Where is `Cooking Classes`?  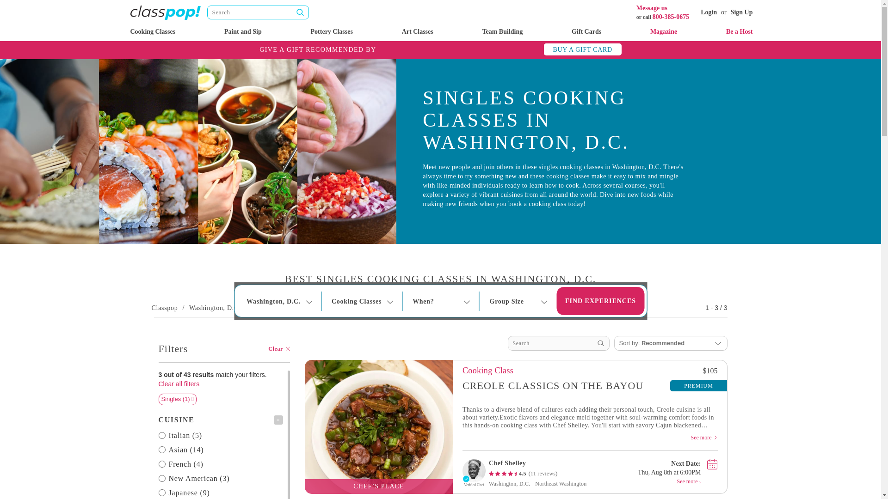
Cooking Classes is located at coordinates (153, 31).